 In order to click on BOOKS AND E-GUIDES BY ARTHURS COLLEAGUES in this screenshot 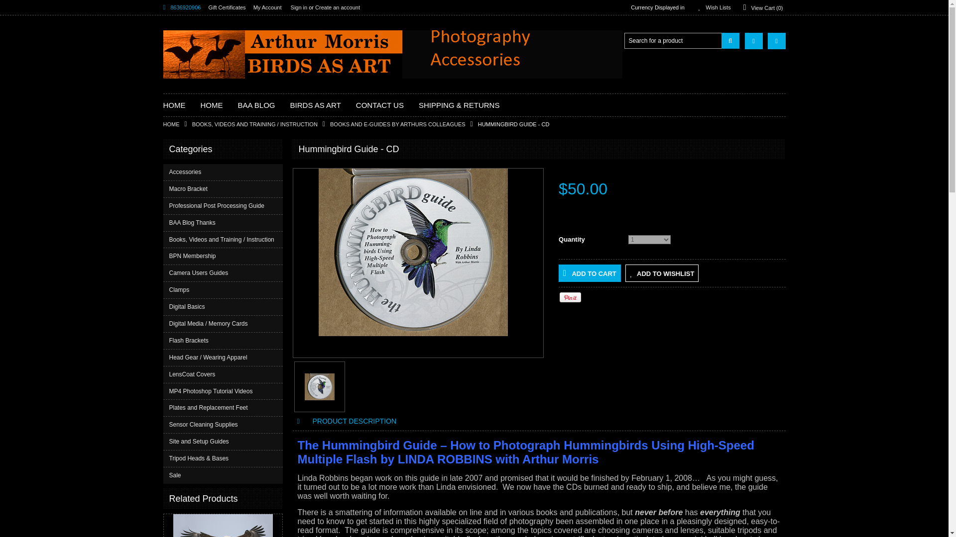, I will do `click(404, 124)`.